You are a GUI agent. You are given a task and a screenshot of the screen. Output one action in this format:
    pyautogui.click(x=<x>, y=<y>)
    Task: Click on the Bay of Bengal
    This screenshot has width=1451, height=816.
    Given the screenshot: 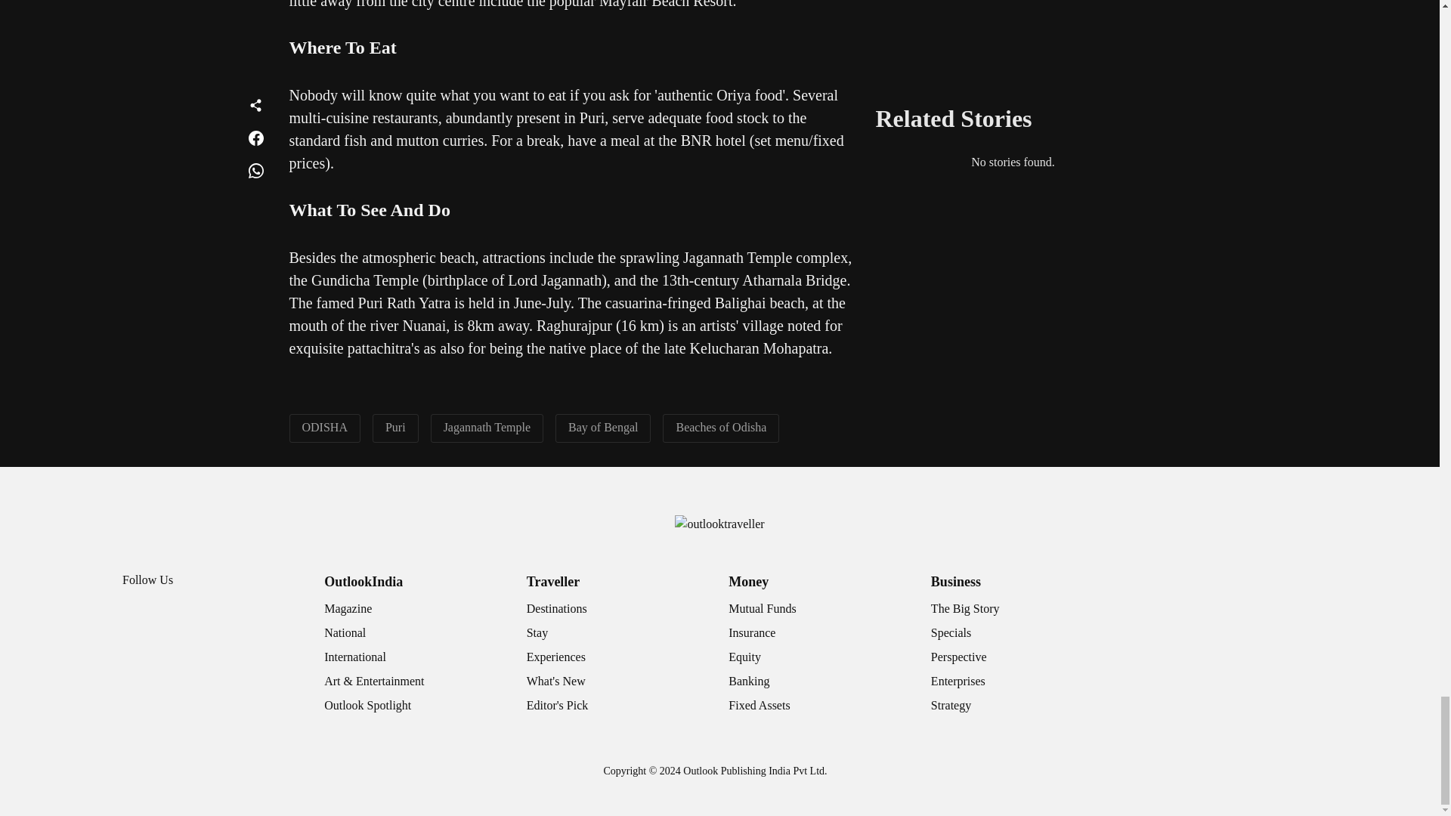 What is the action you would take?
    pyautogui.click(x=603, y=427)
    